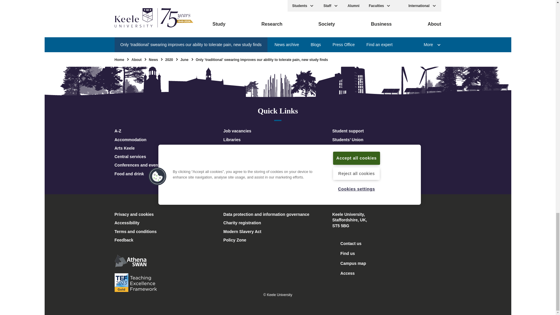  I want to click on Link to Facebook, so click(227, 10).